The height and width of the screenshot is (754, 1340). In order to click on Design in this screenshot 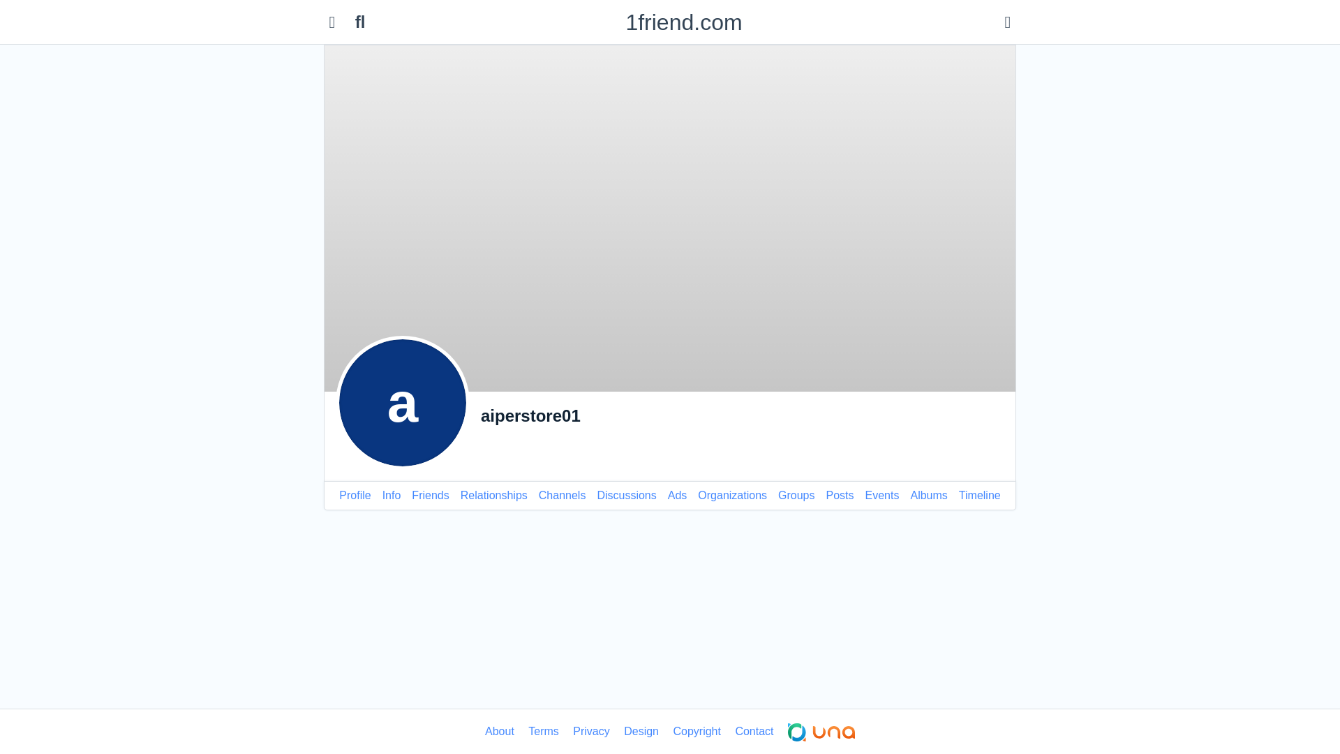, I will do `click(641, 732)`.